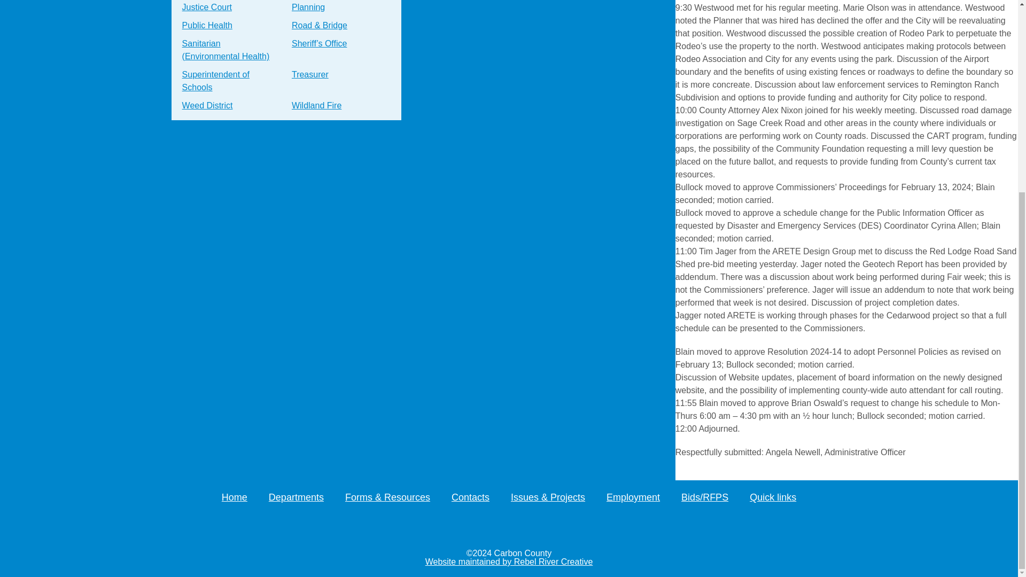  What do you see at coordinates (234, 497) in the screenshot?
I see `Home` at bounding box center [234, 497].